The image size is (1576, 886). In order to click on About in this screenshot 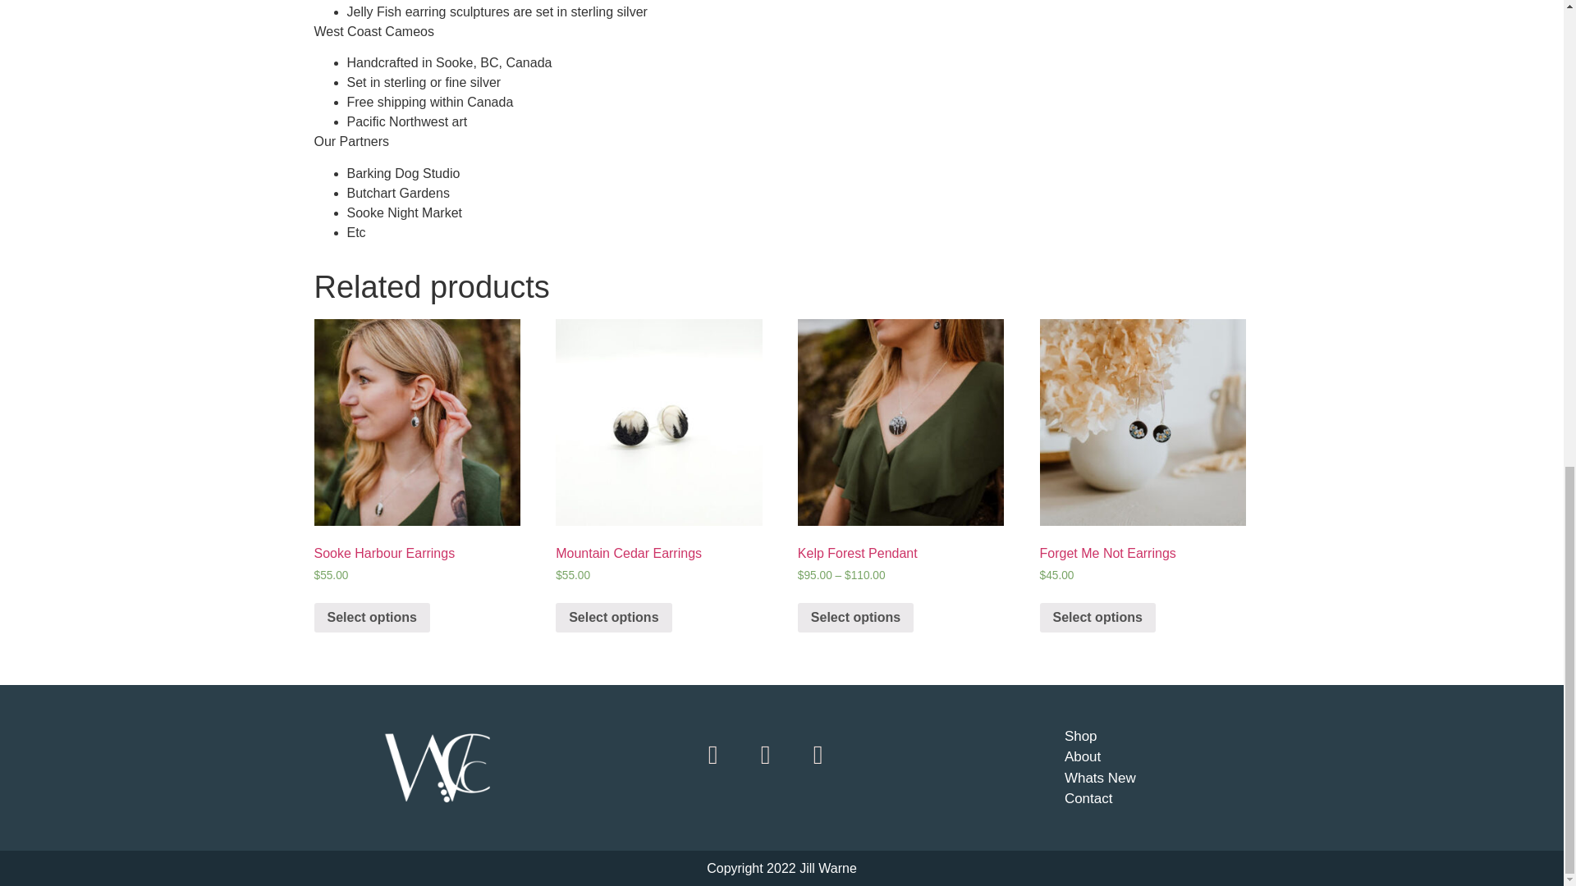, I will do `click(1150, 757)`.